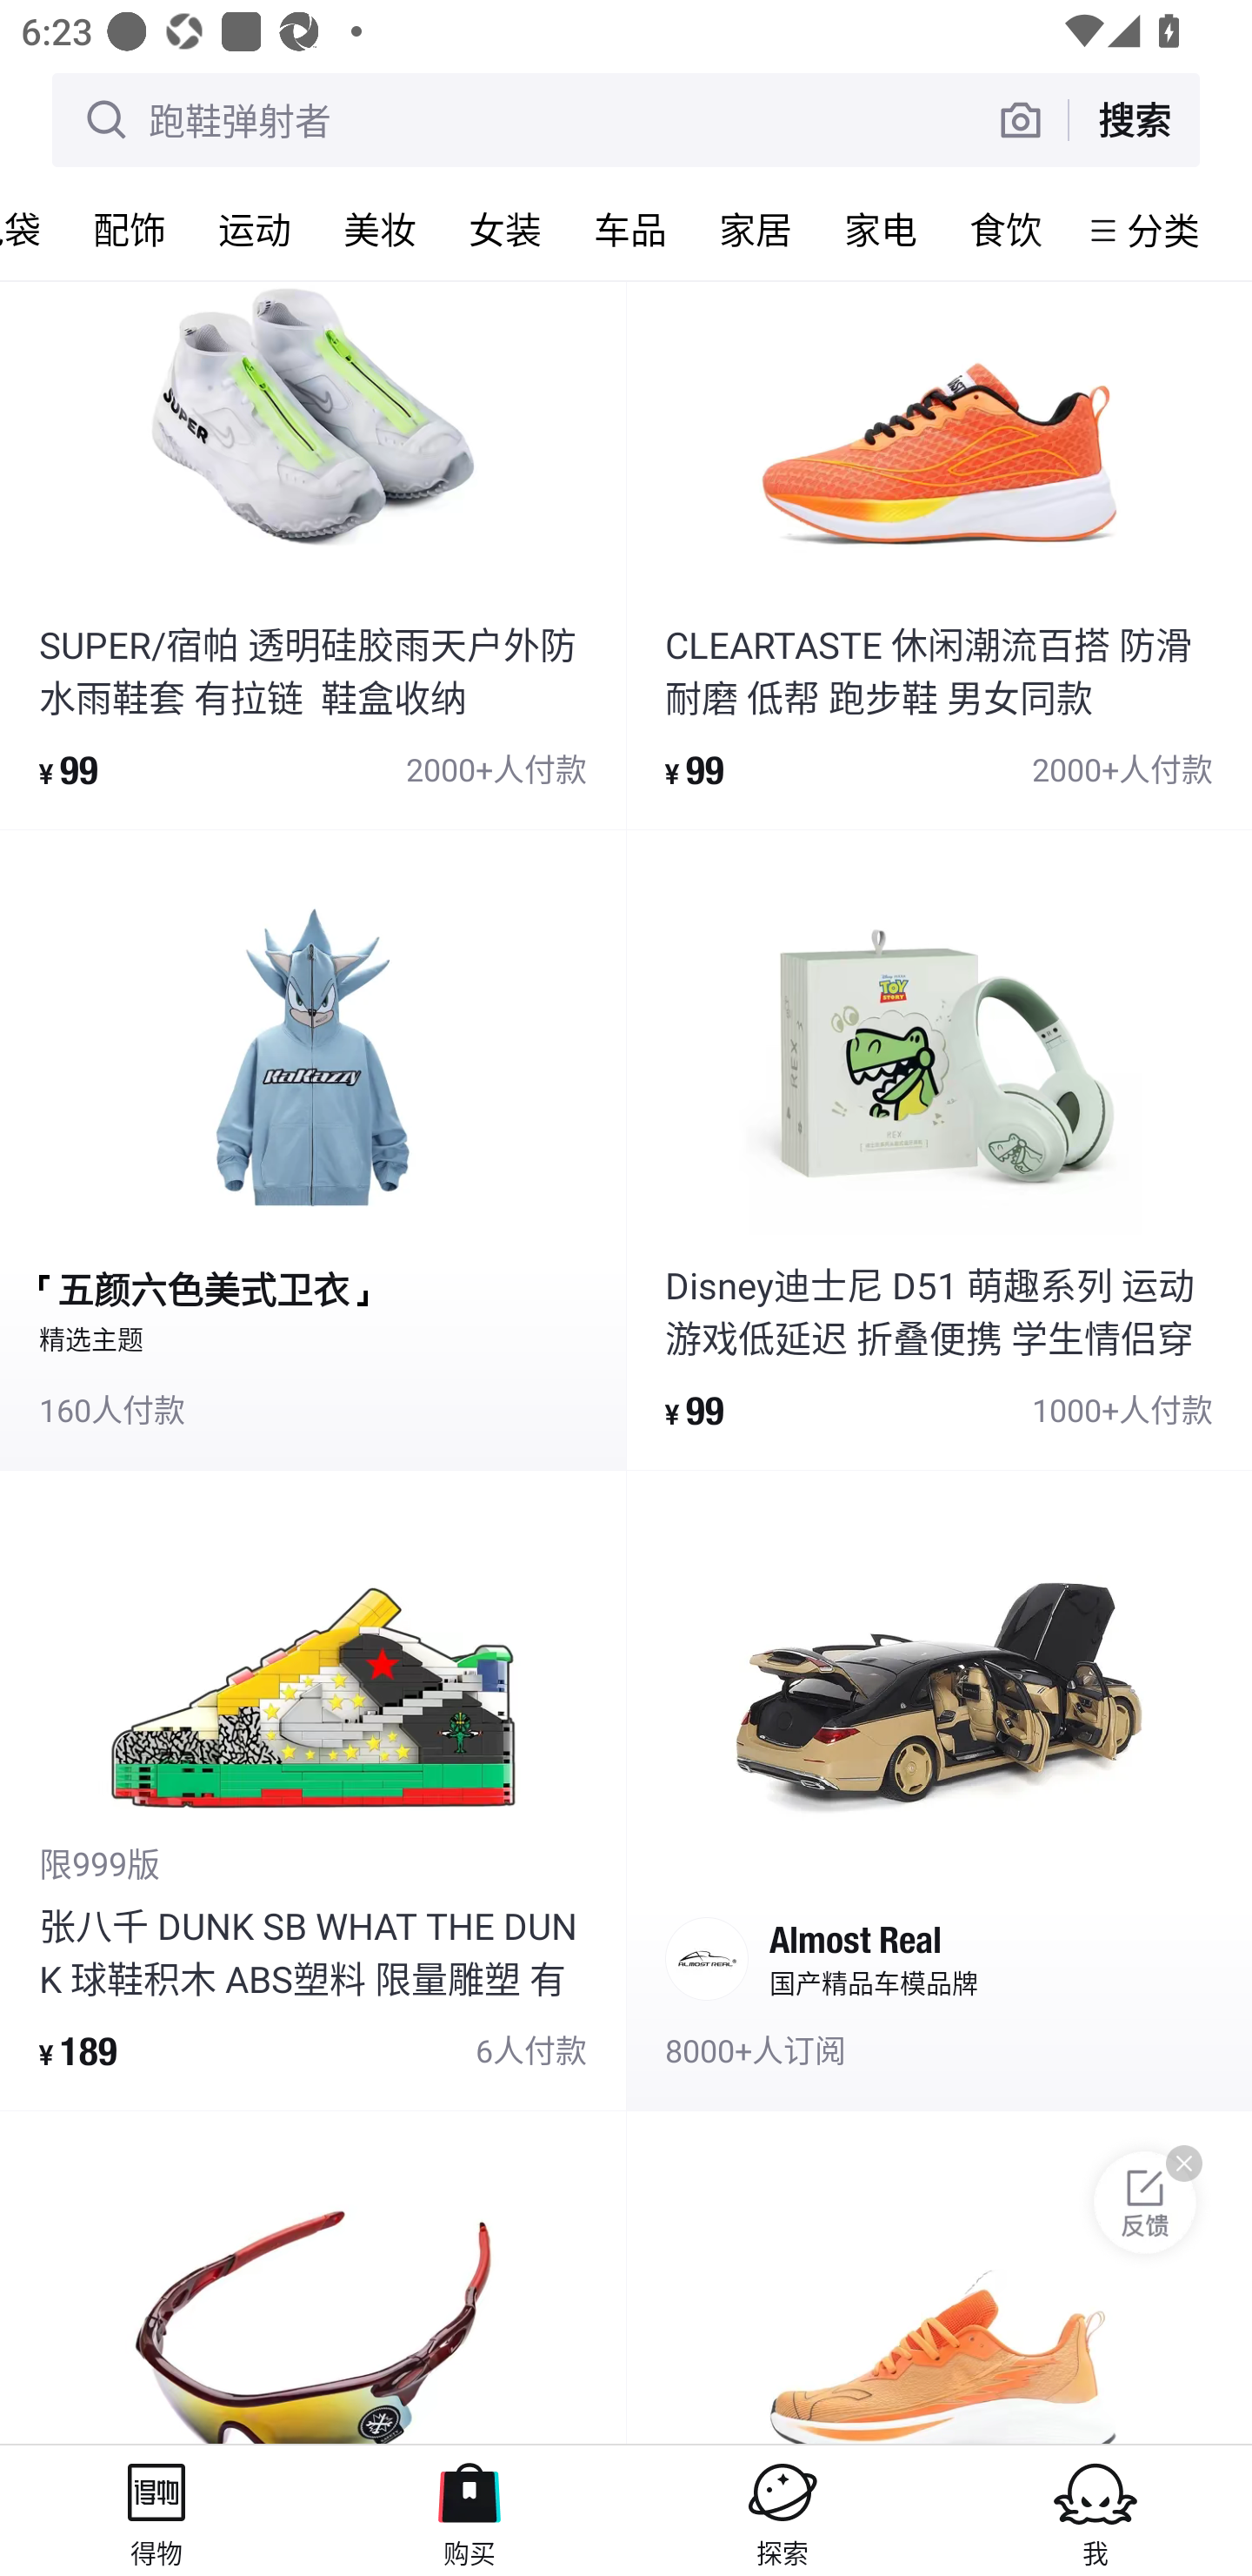 Image resolution: width=1252 pixels, height=2576 pixels. What do you see at coordinates (1134, 119) in the screenshot?
I see `搜索` at bounding box center [1134, 119].